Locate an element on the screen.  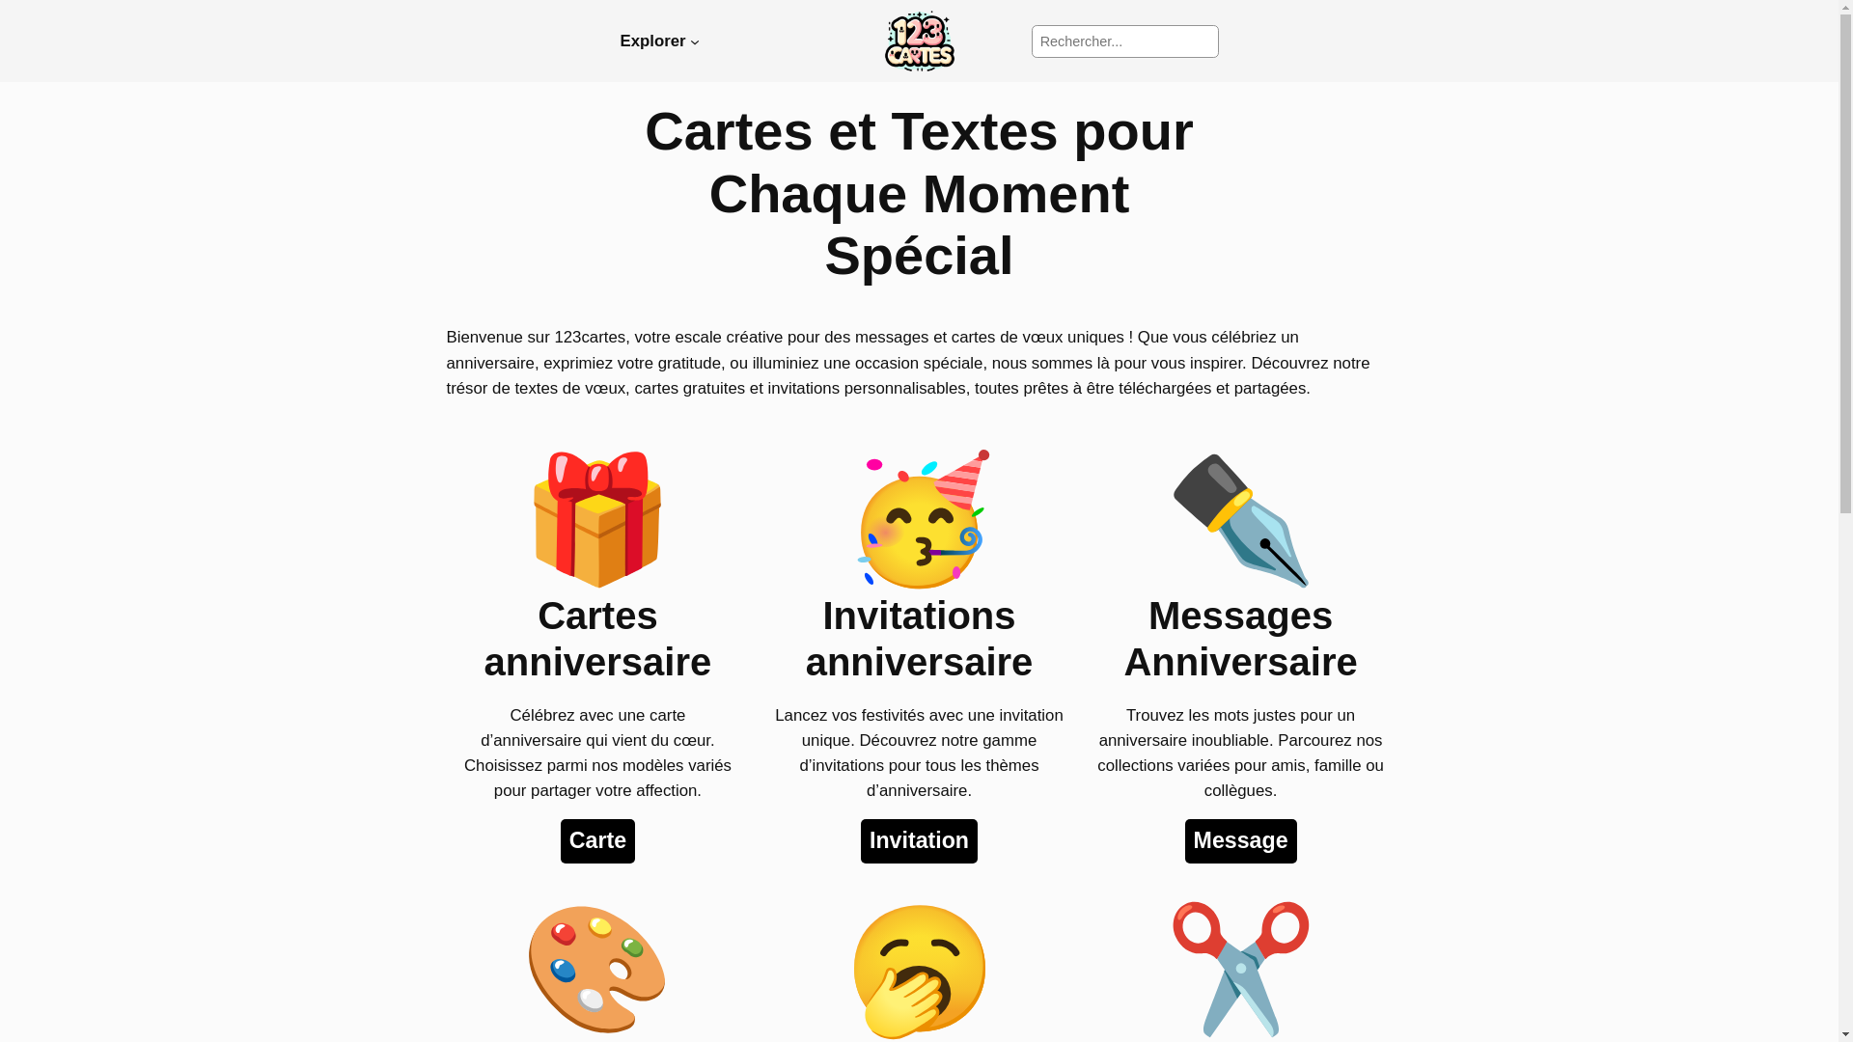
Carte is located at coordinates (598, 841).